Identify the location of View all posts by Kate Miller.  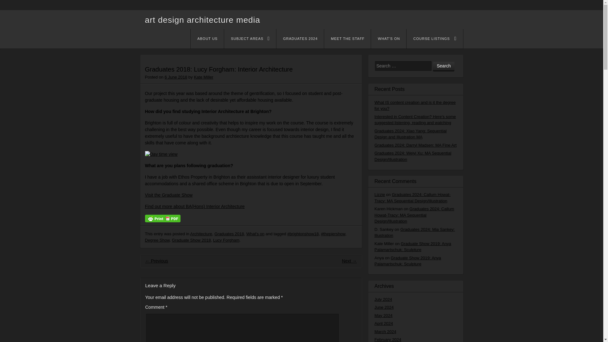
(203, 77).